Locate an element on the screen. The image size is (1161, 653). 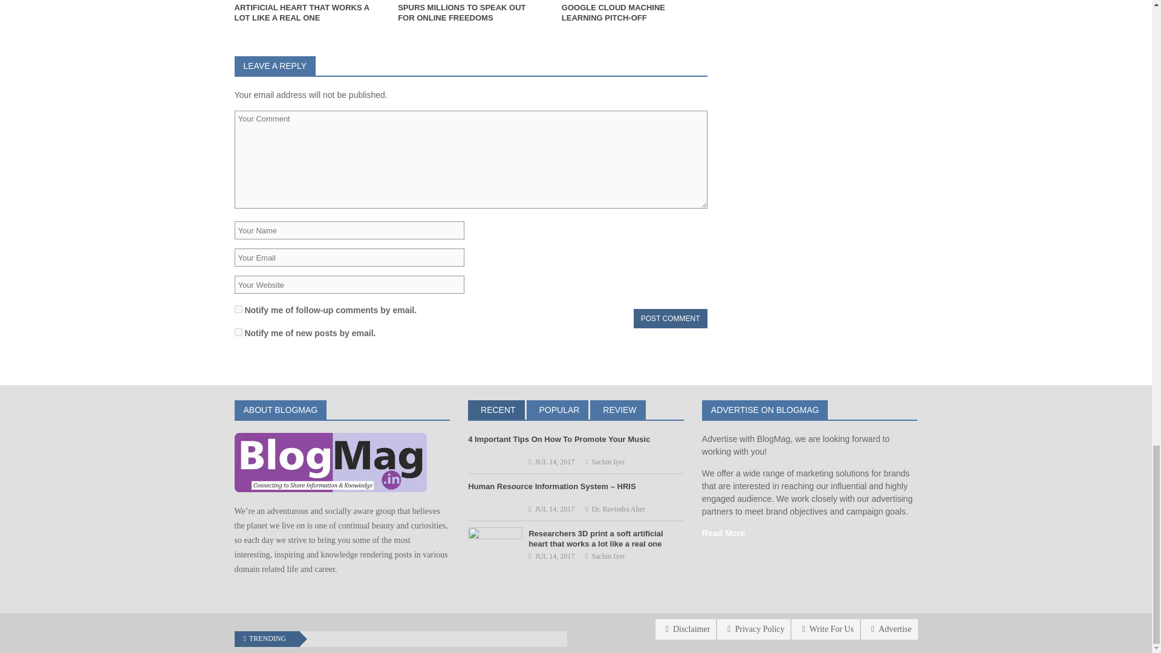
Post Comment is located at coordinates (670, 318).